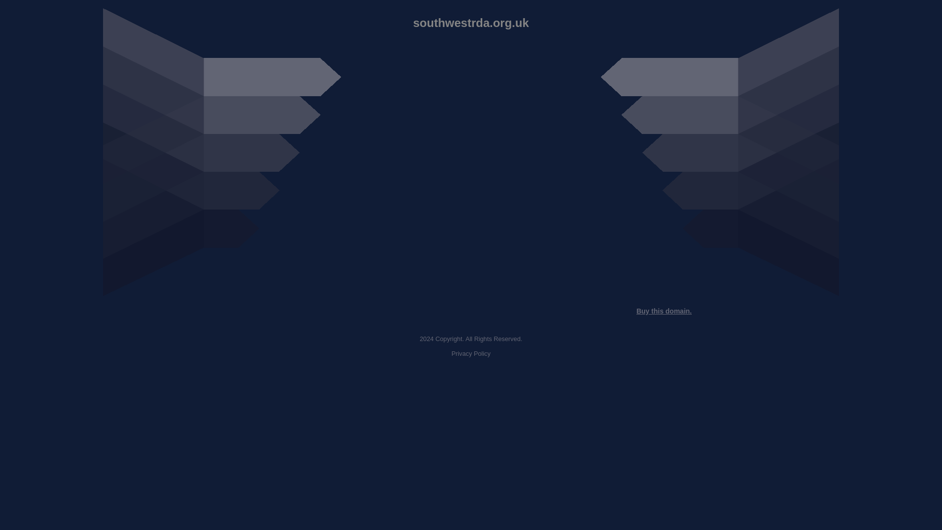 Image resolution: width=942 pixels, height=530 pixels. I want to click on Privacy Policy, so click(471, 353).